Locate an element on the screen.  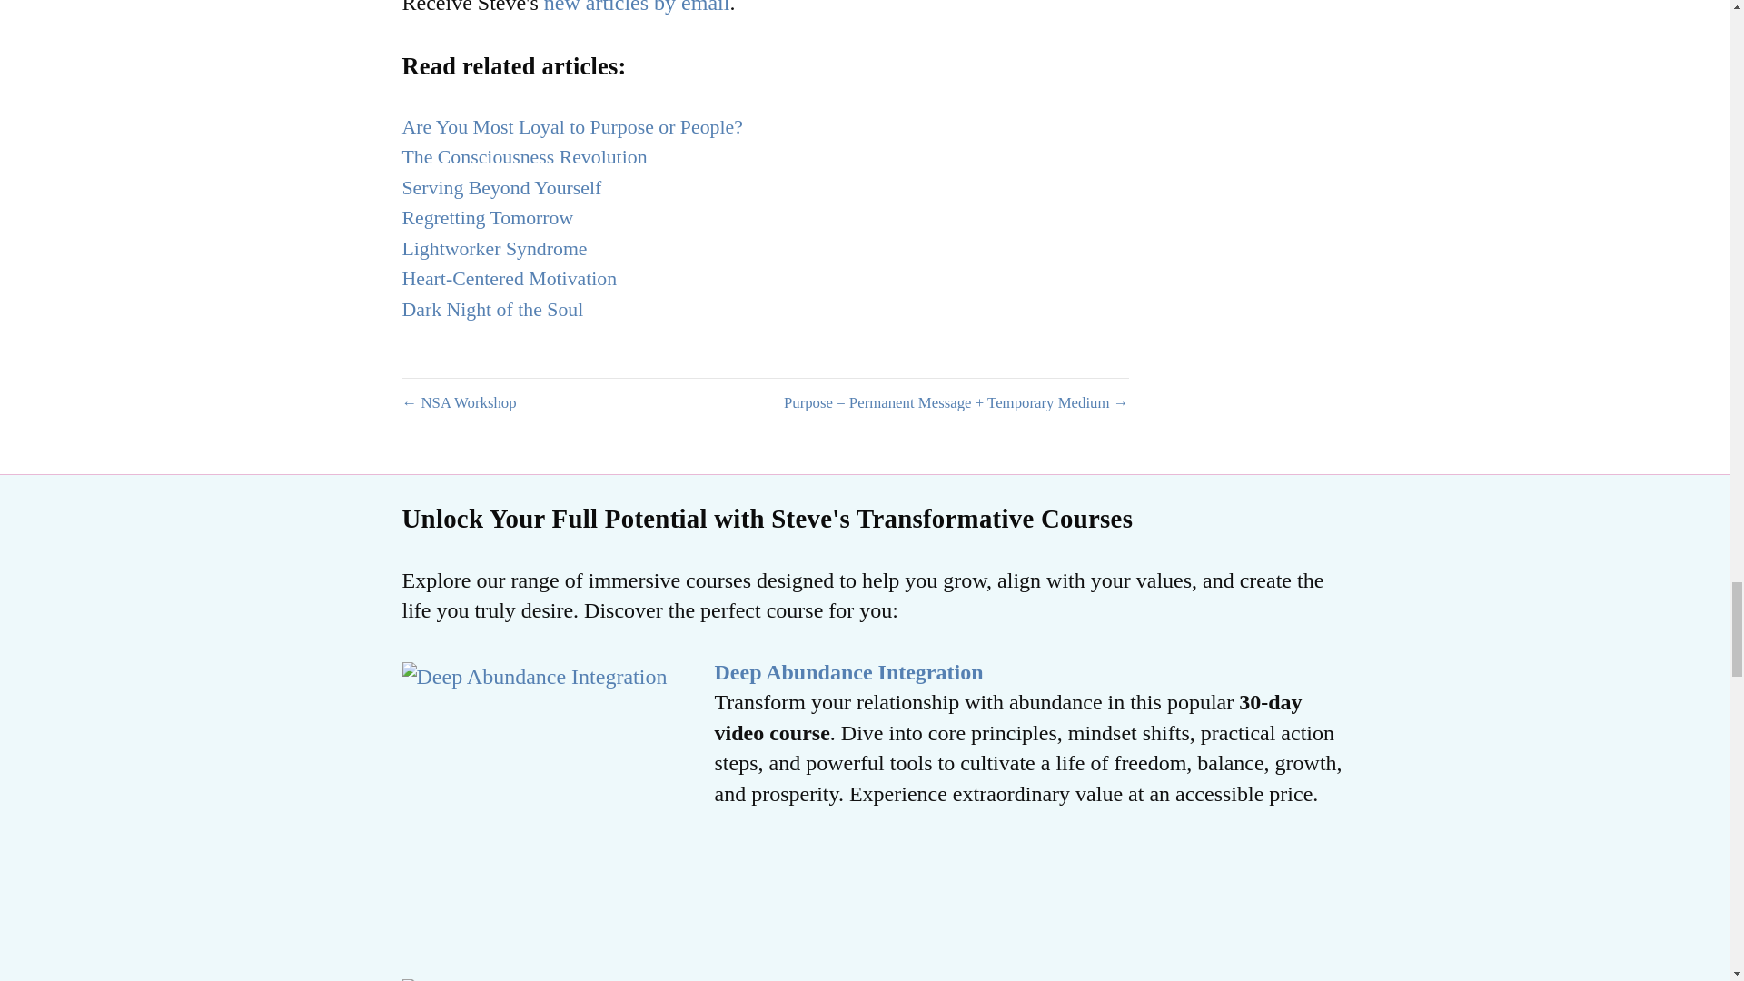
The Consciousness Revolution is located at coordinates (523, 156).